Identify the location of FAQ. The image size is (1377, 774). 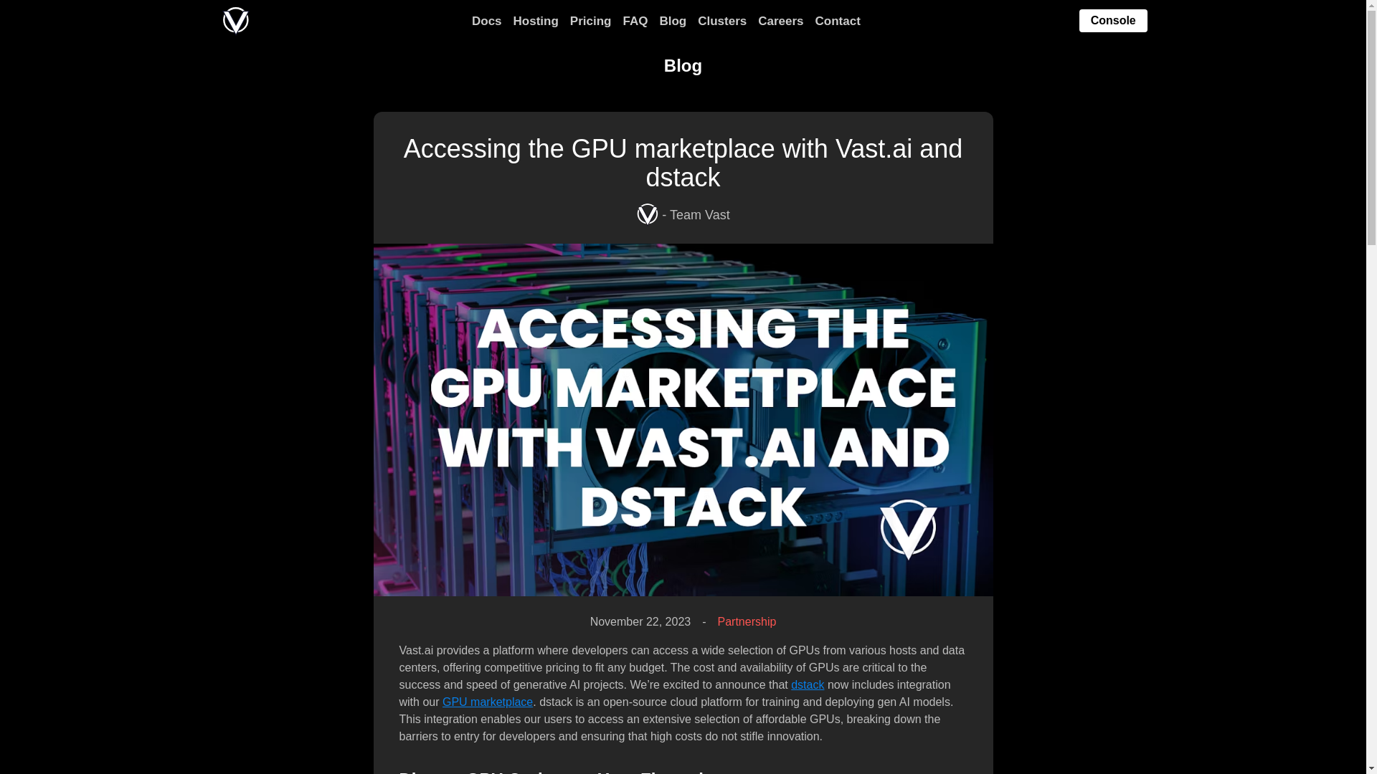
(634, 21).